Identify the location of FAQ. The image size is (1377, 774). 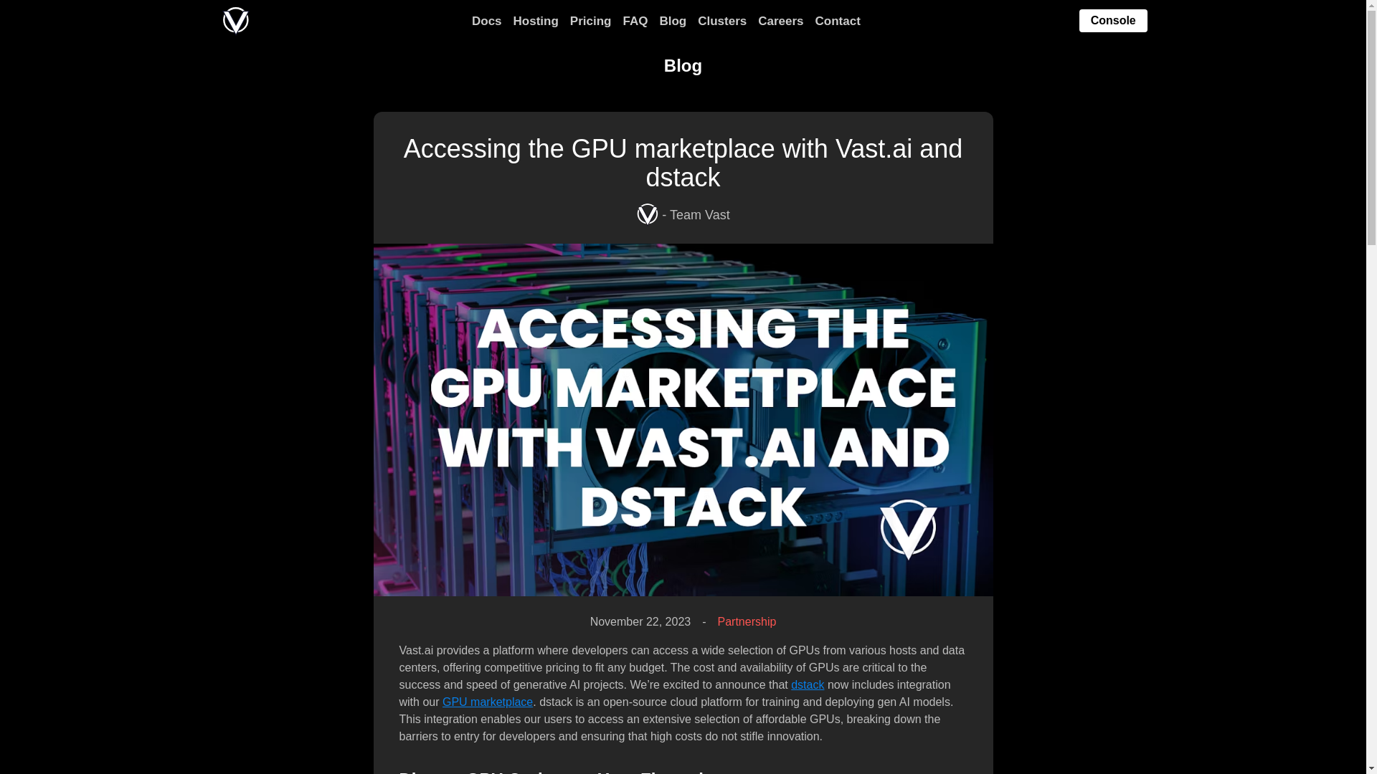
(634, 21).